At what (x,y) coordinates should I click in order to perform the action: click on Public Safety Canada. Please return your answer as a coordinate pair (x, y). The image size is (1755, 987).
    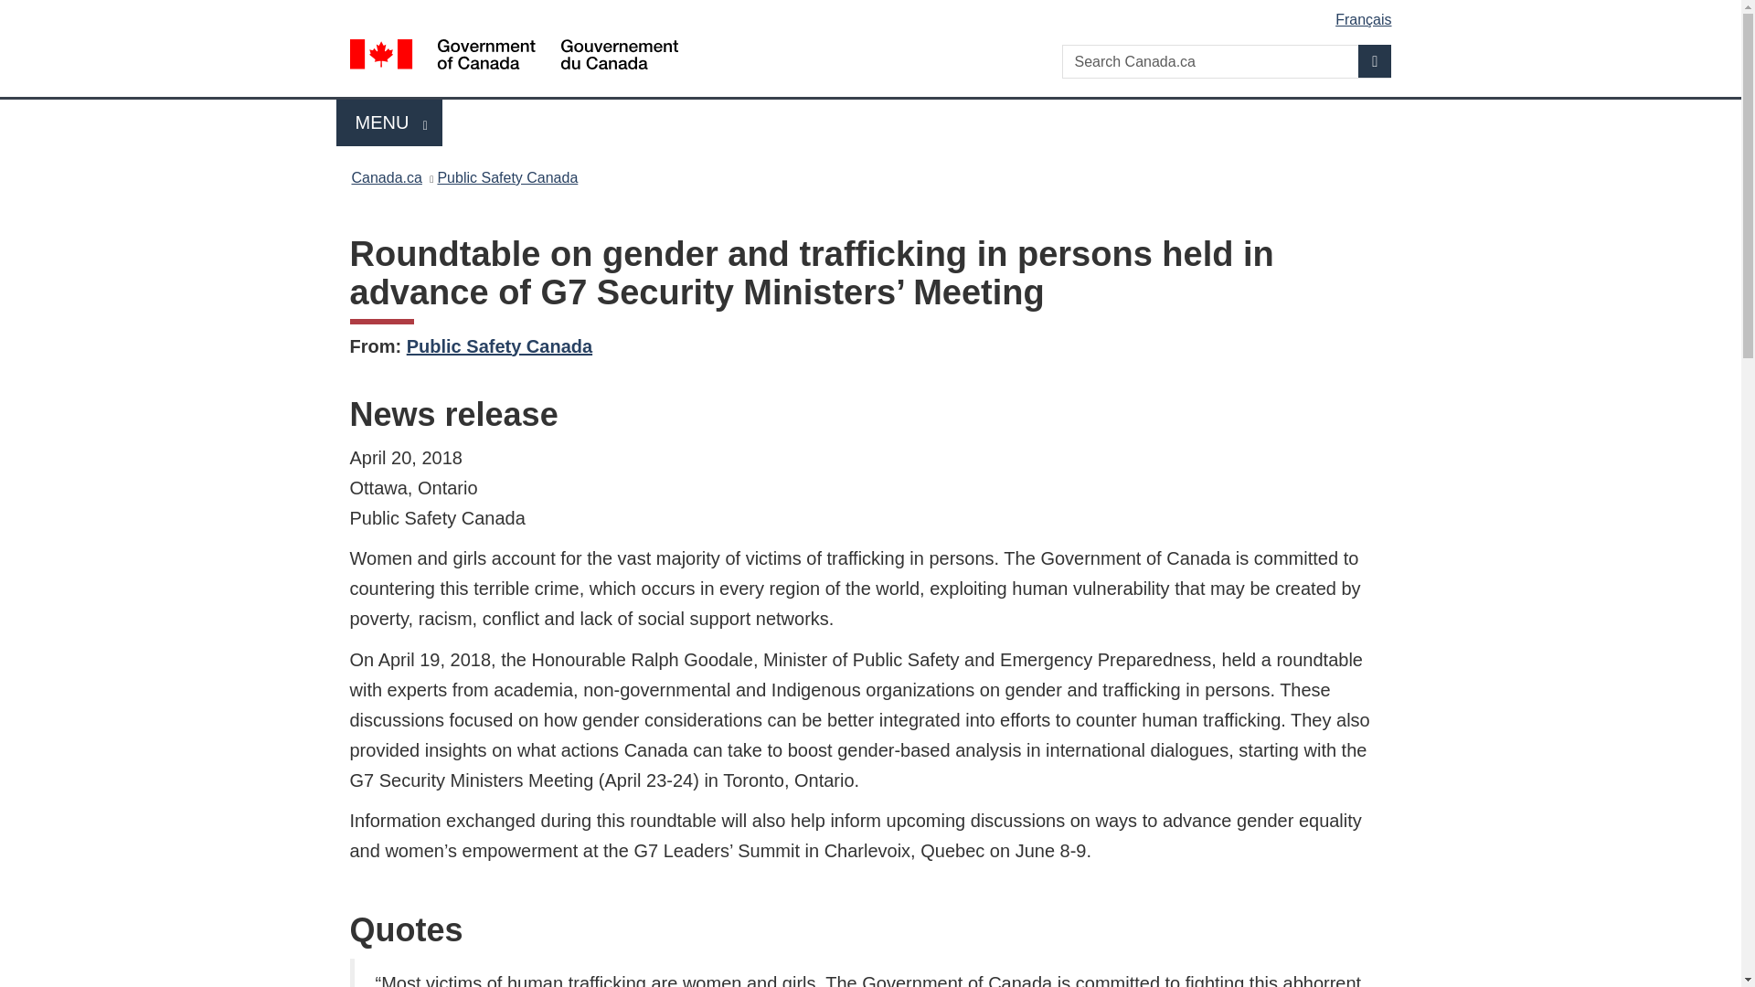
    Looking at the image, I should click on (499, 345).